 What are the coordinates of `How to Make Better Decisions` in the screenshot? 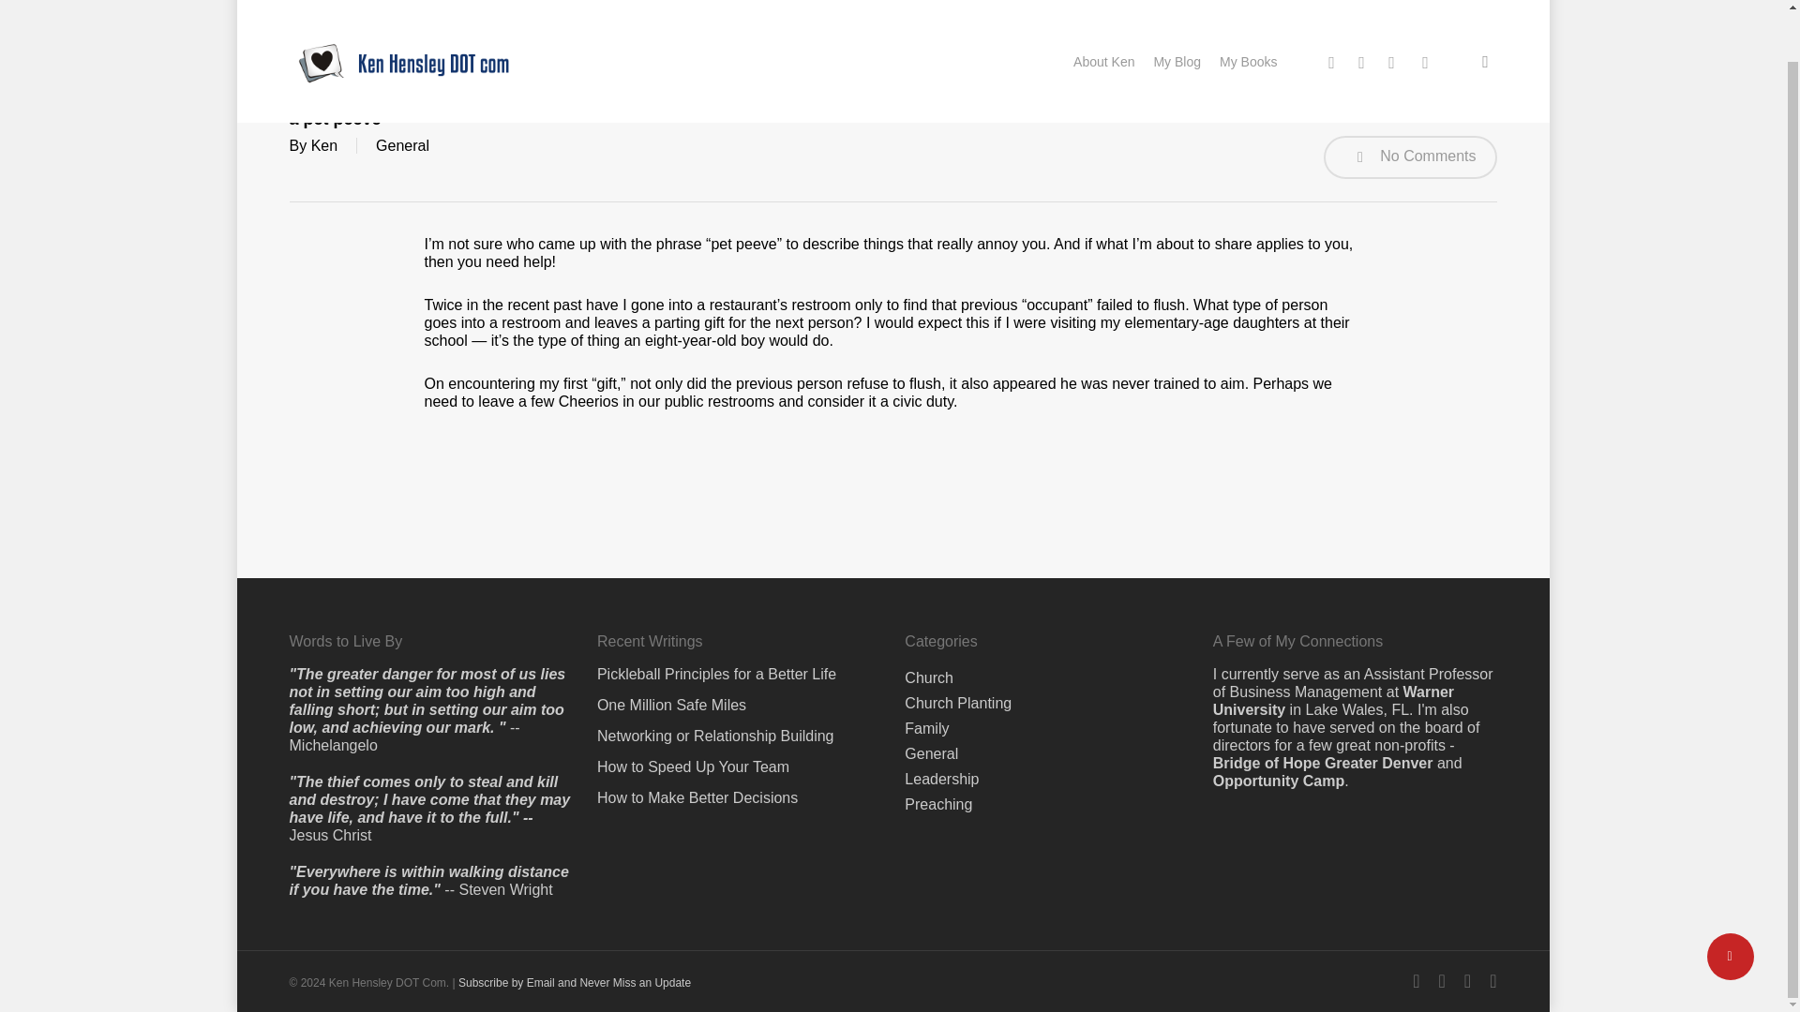 It's located at (739, 746).